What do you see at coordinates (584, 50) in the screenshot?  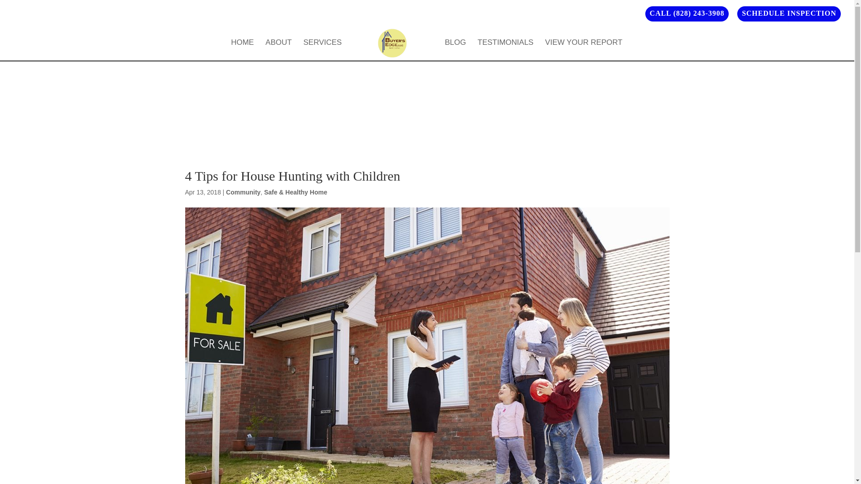 I see `VIEW YOUR REPORT` at bounding box center [584, 50].